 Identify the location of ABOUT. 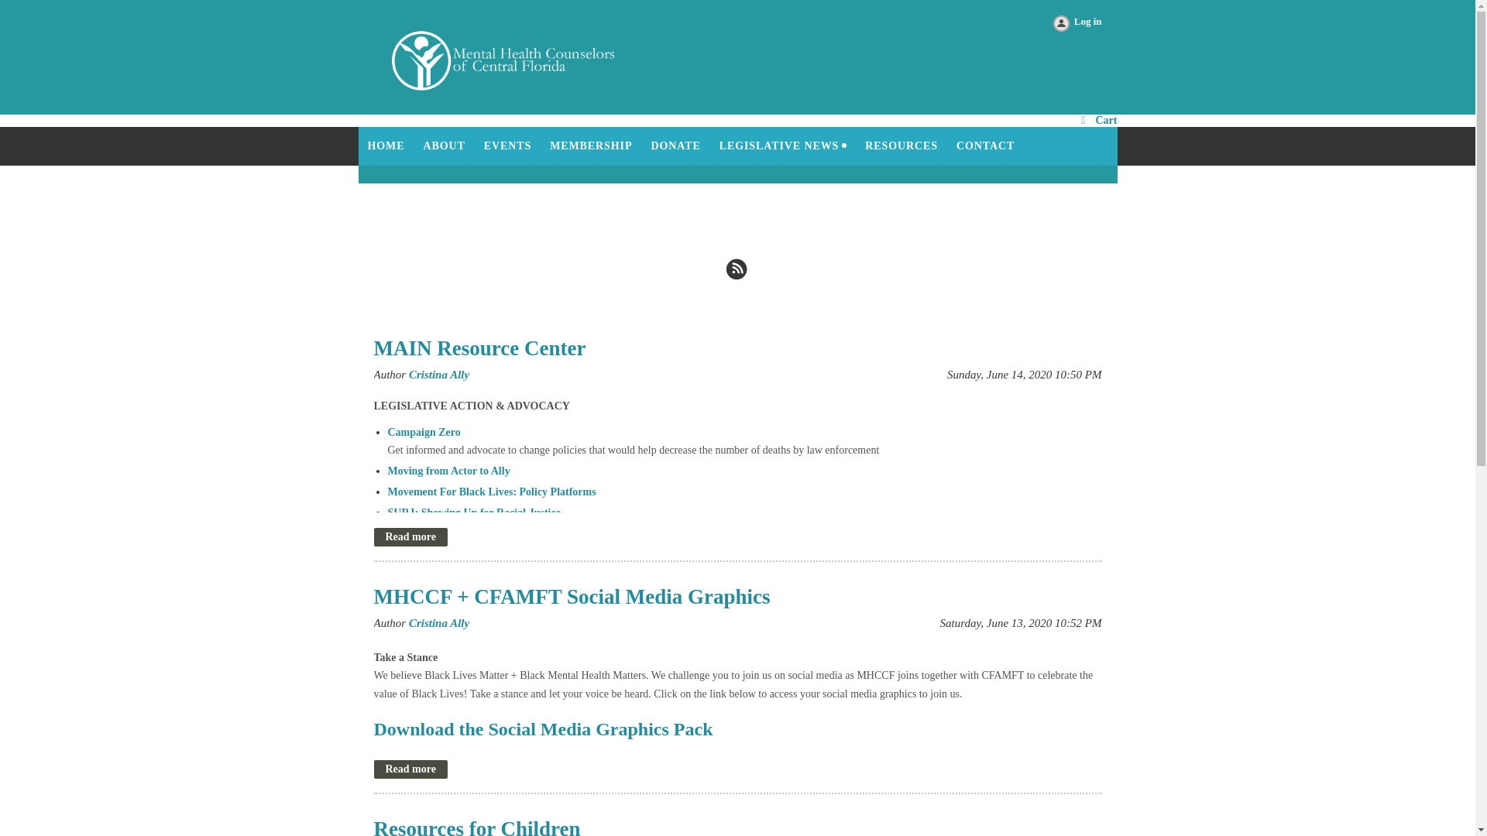
(443, 146).